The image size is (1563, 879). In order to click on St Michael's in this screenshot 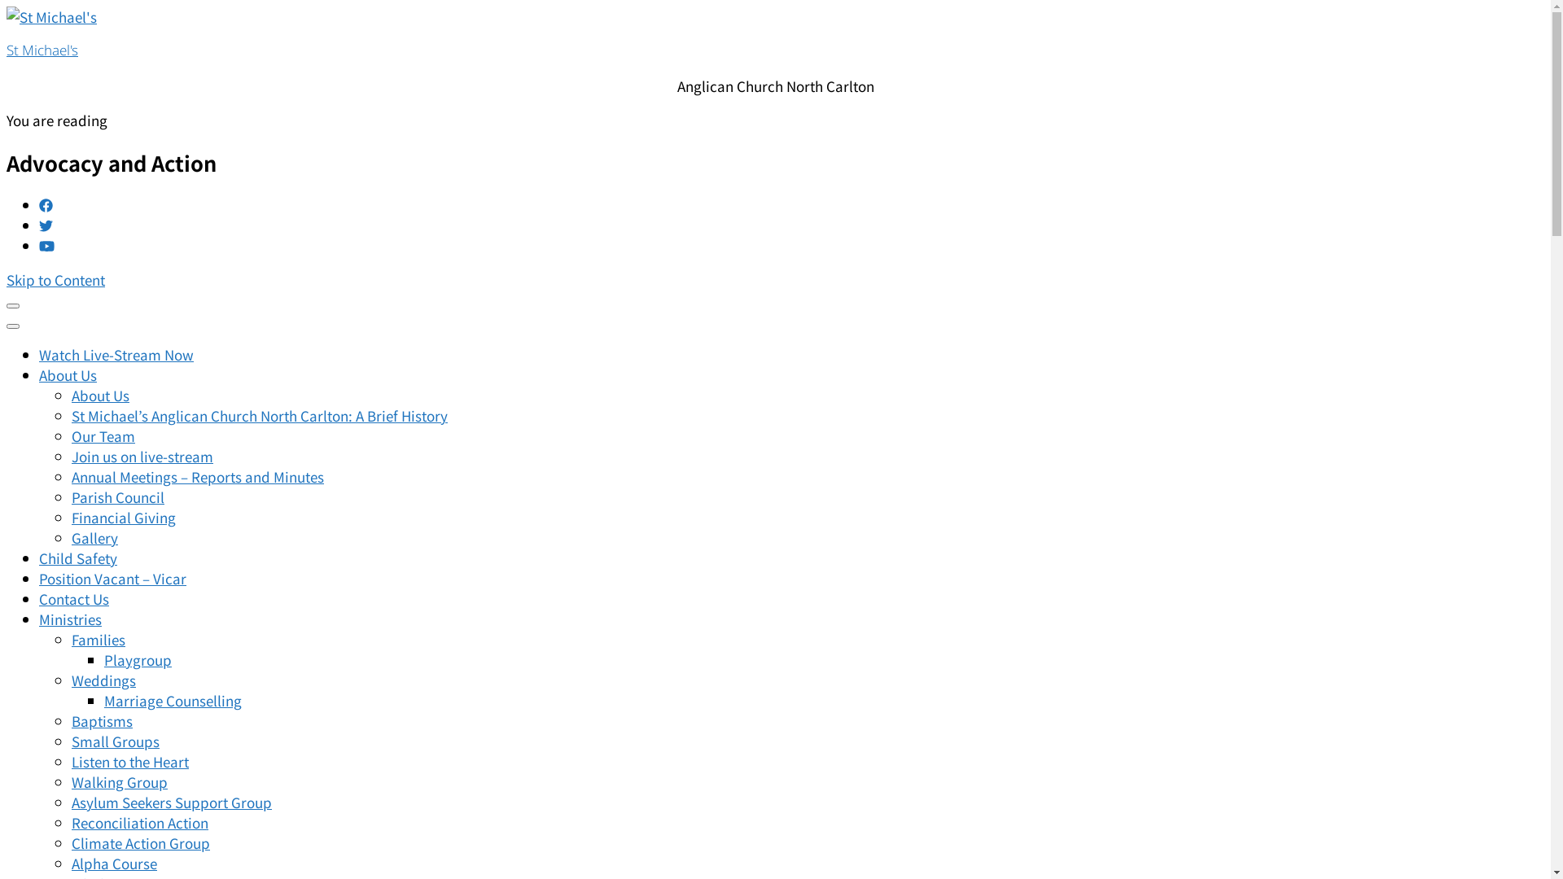, I will do `click(42, 50)`.